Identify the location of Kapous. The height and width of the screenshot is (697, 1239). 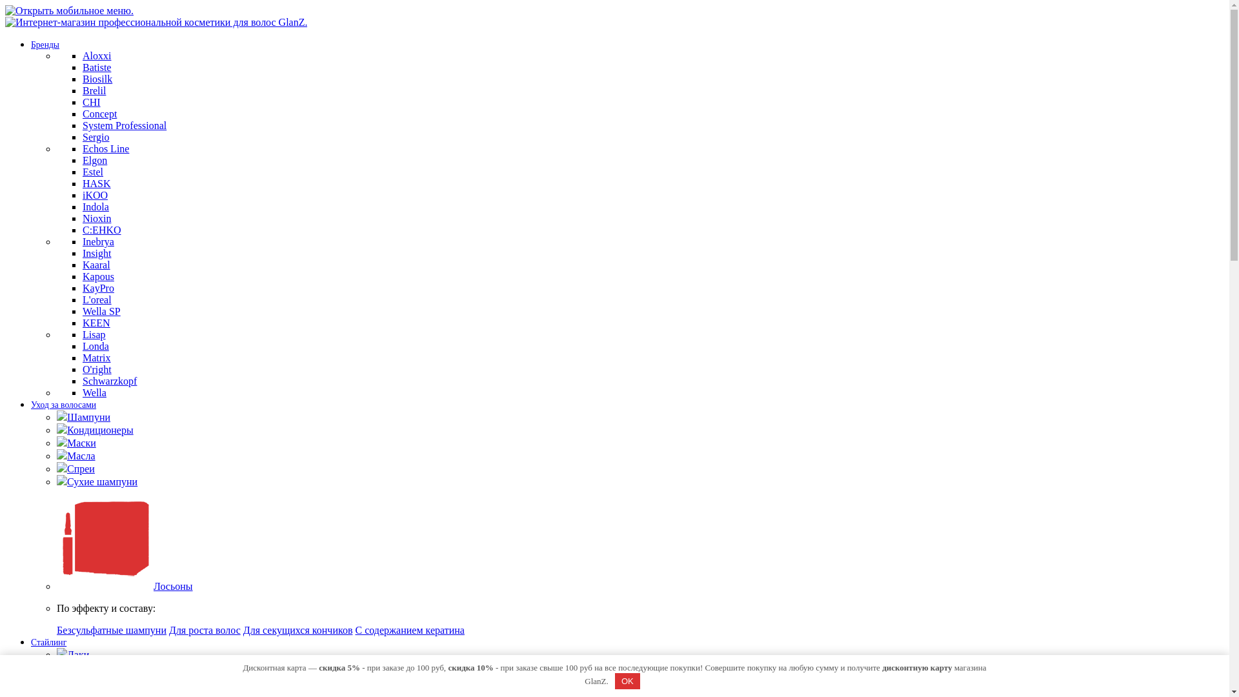
(98, 276).